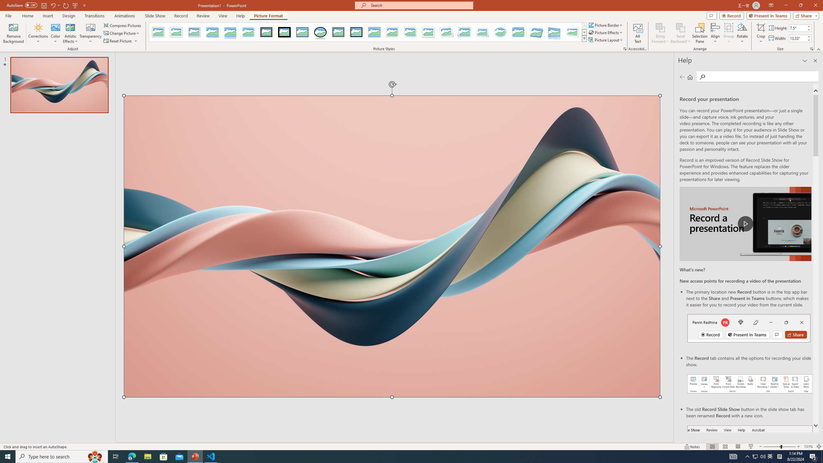 Image resolution: width=823 pixels, height=463 pixels. I want to click on Customize Quick Access Toolbar, so click(84, 5).